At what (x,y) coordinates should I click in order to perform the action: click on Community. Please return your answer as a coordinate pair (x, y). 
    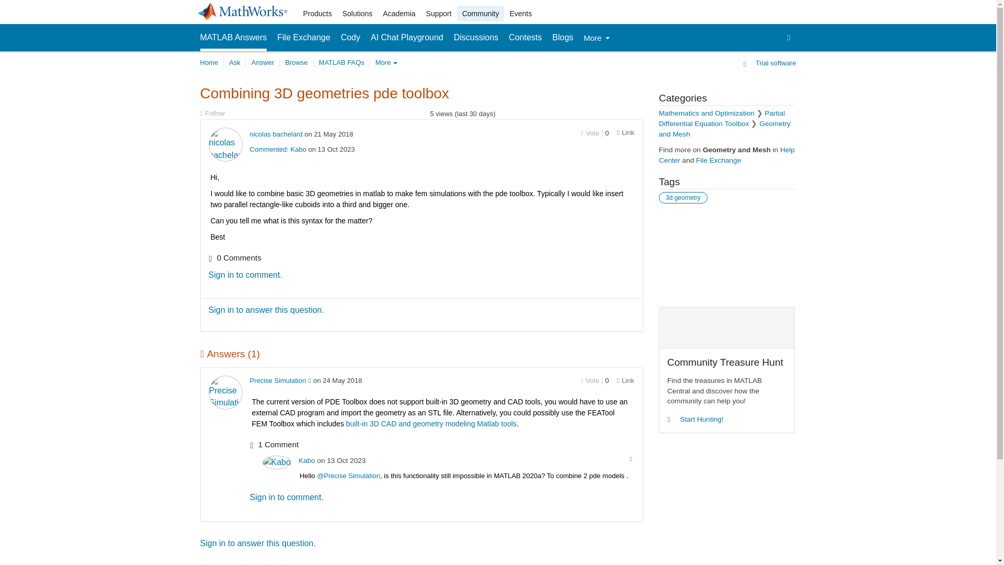
    Looking at the image, I should click on (481, 14).